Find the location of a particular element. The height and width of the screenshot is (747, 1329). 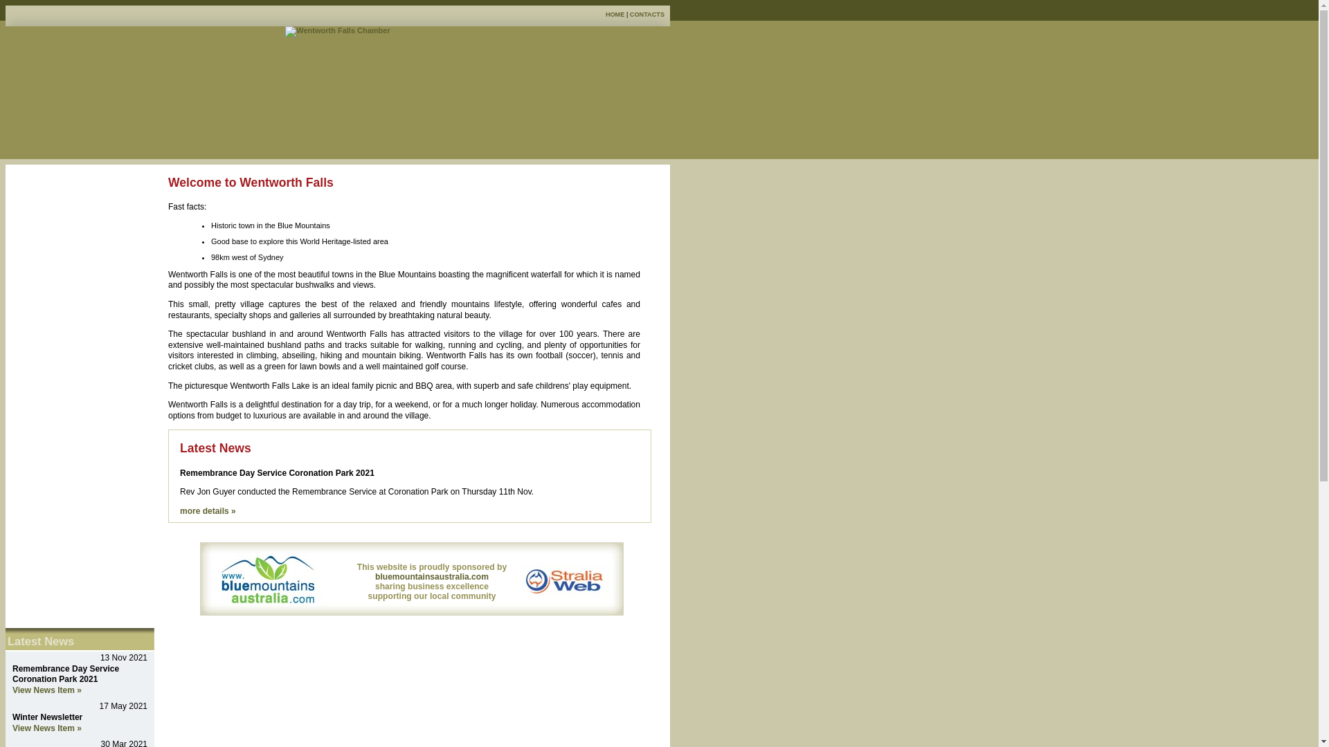

HOME is located at coordinates (615, 15).